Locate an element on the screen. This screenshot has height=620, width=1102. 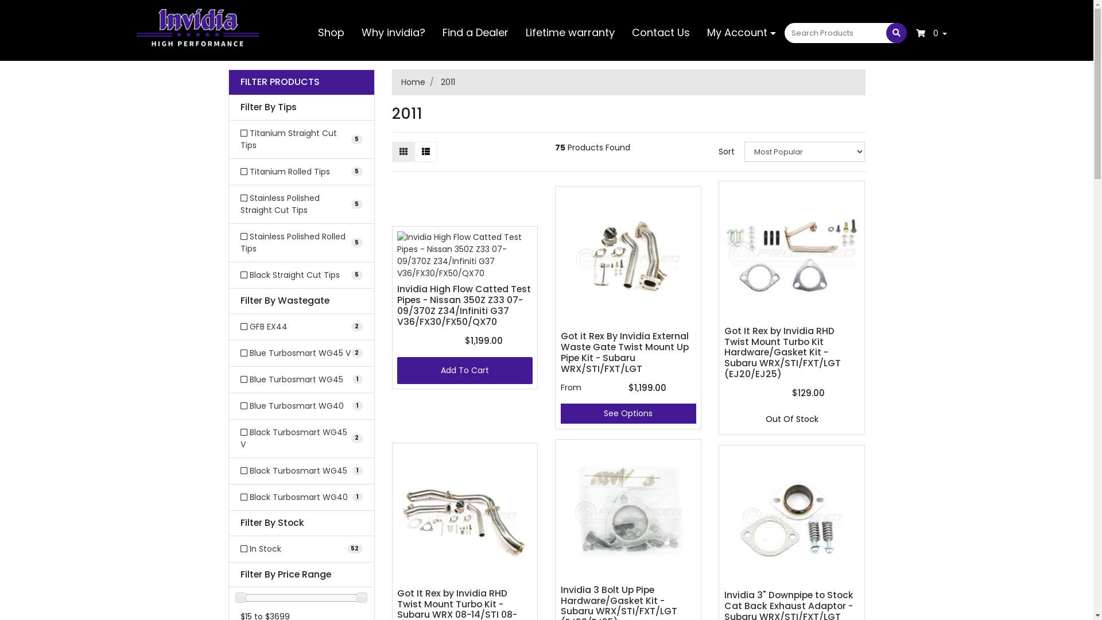
Titanium Straight Cut Tips
5 is located at coordinates (301, 139).